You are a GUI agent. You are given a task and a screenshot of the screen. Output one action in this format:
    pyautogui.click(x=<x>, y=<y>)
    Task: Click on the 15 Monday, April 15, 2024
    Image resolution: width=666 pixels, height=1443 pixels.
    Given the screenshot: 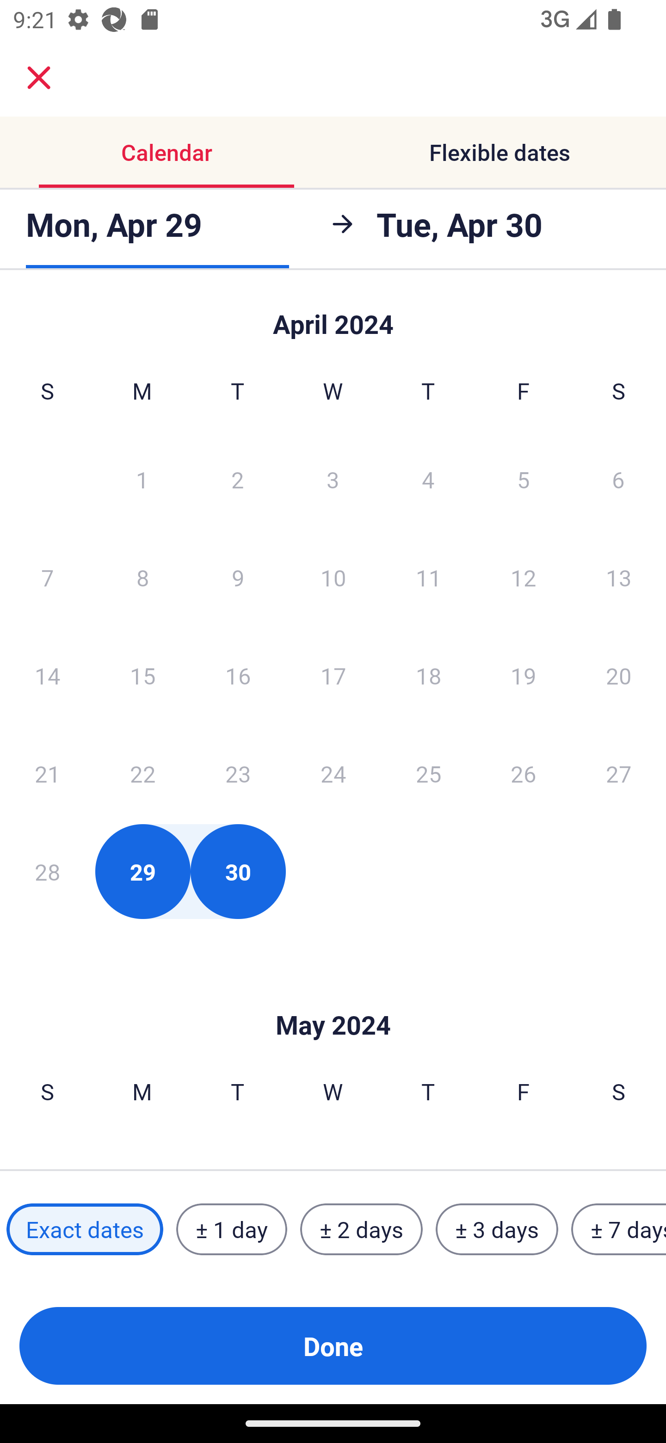 What is the action you would take?
    pyautogui.click(x=142, y=675)
    